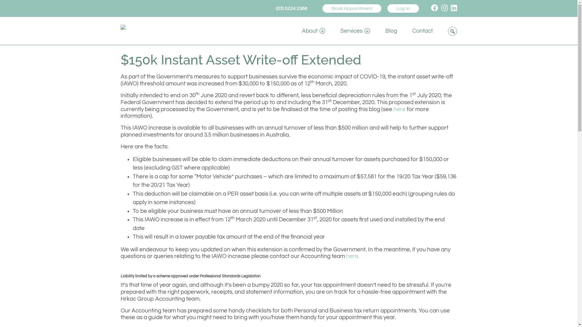 The width and height of the screenshot is (582, 327). What do you see at coordinates (353, 256) in the screenshot?
I see `here.` at bounding box center [353, 256].